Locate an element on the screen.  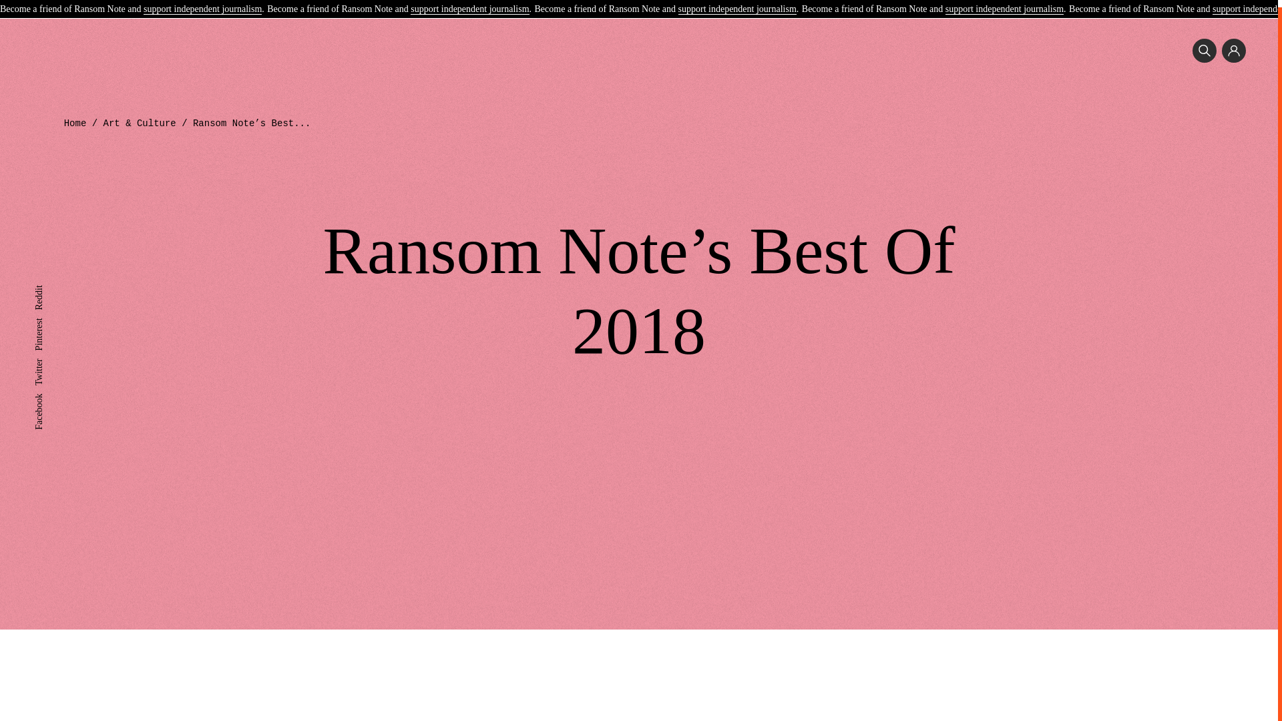
Reddit is located at coordinates (47, 283).